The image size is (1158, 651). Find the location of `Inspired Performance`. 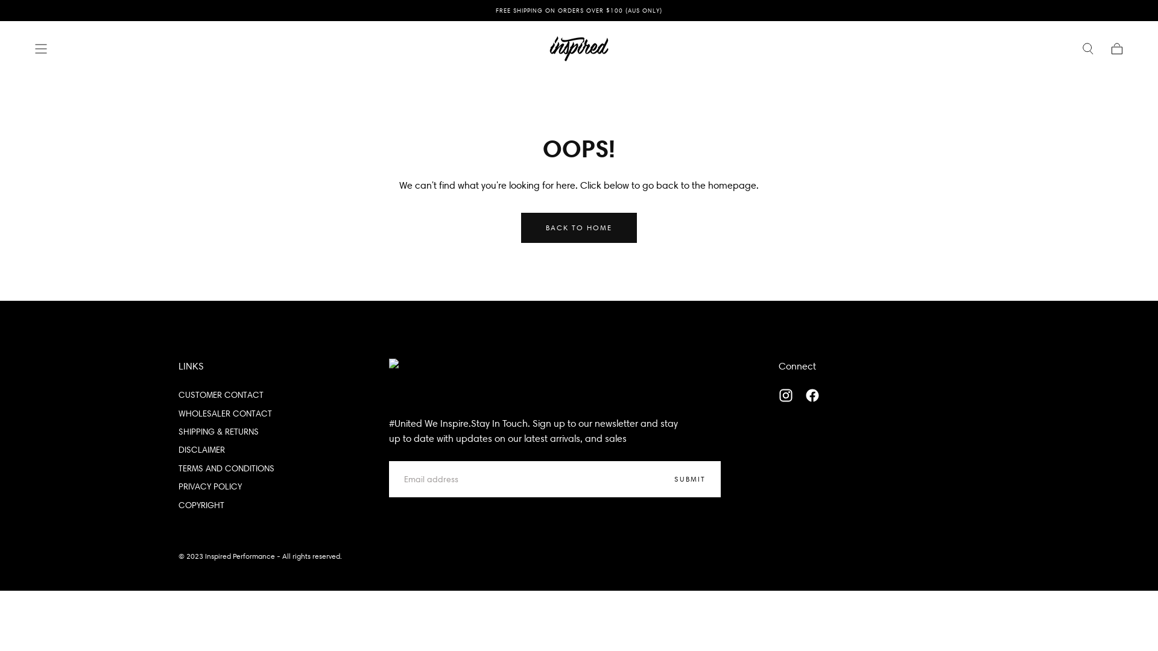

Inspired Performance is located at coordinates (437, 380).